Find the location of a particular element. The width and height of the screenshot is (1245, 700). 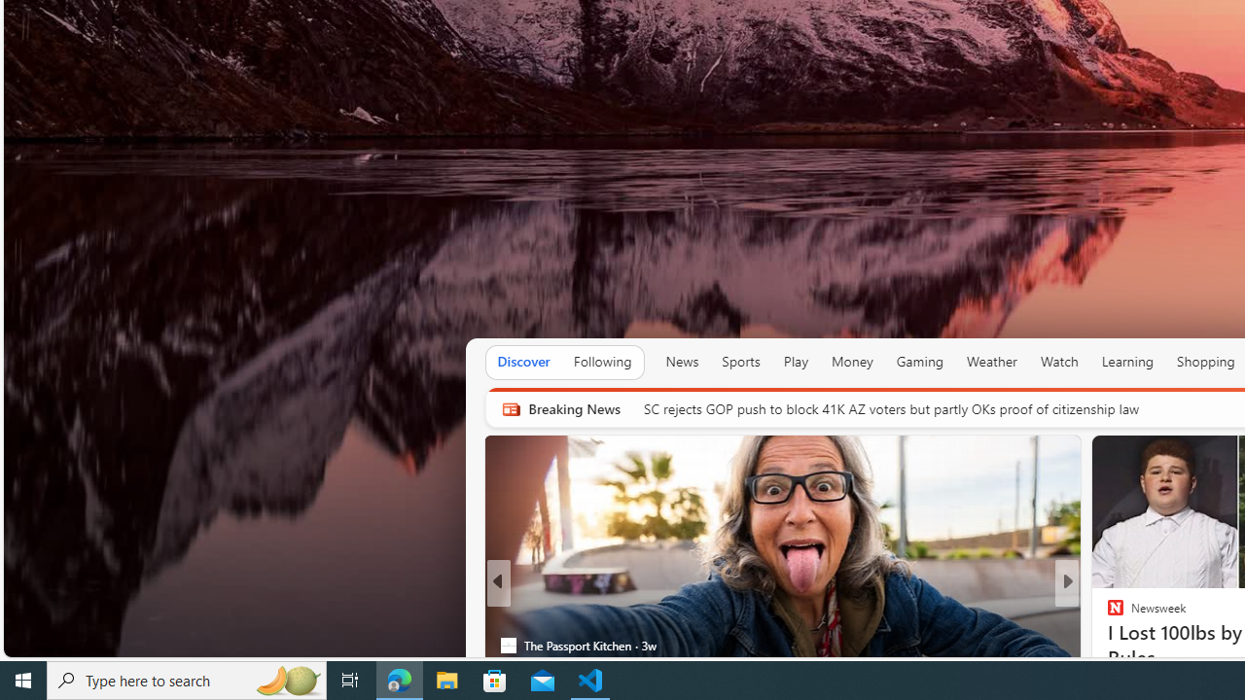

Metro is located at coordinates (508, 614).